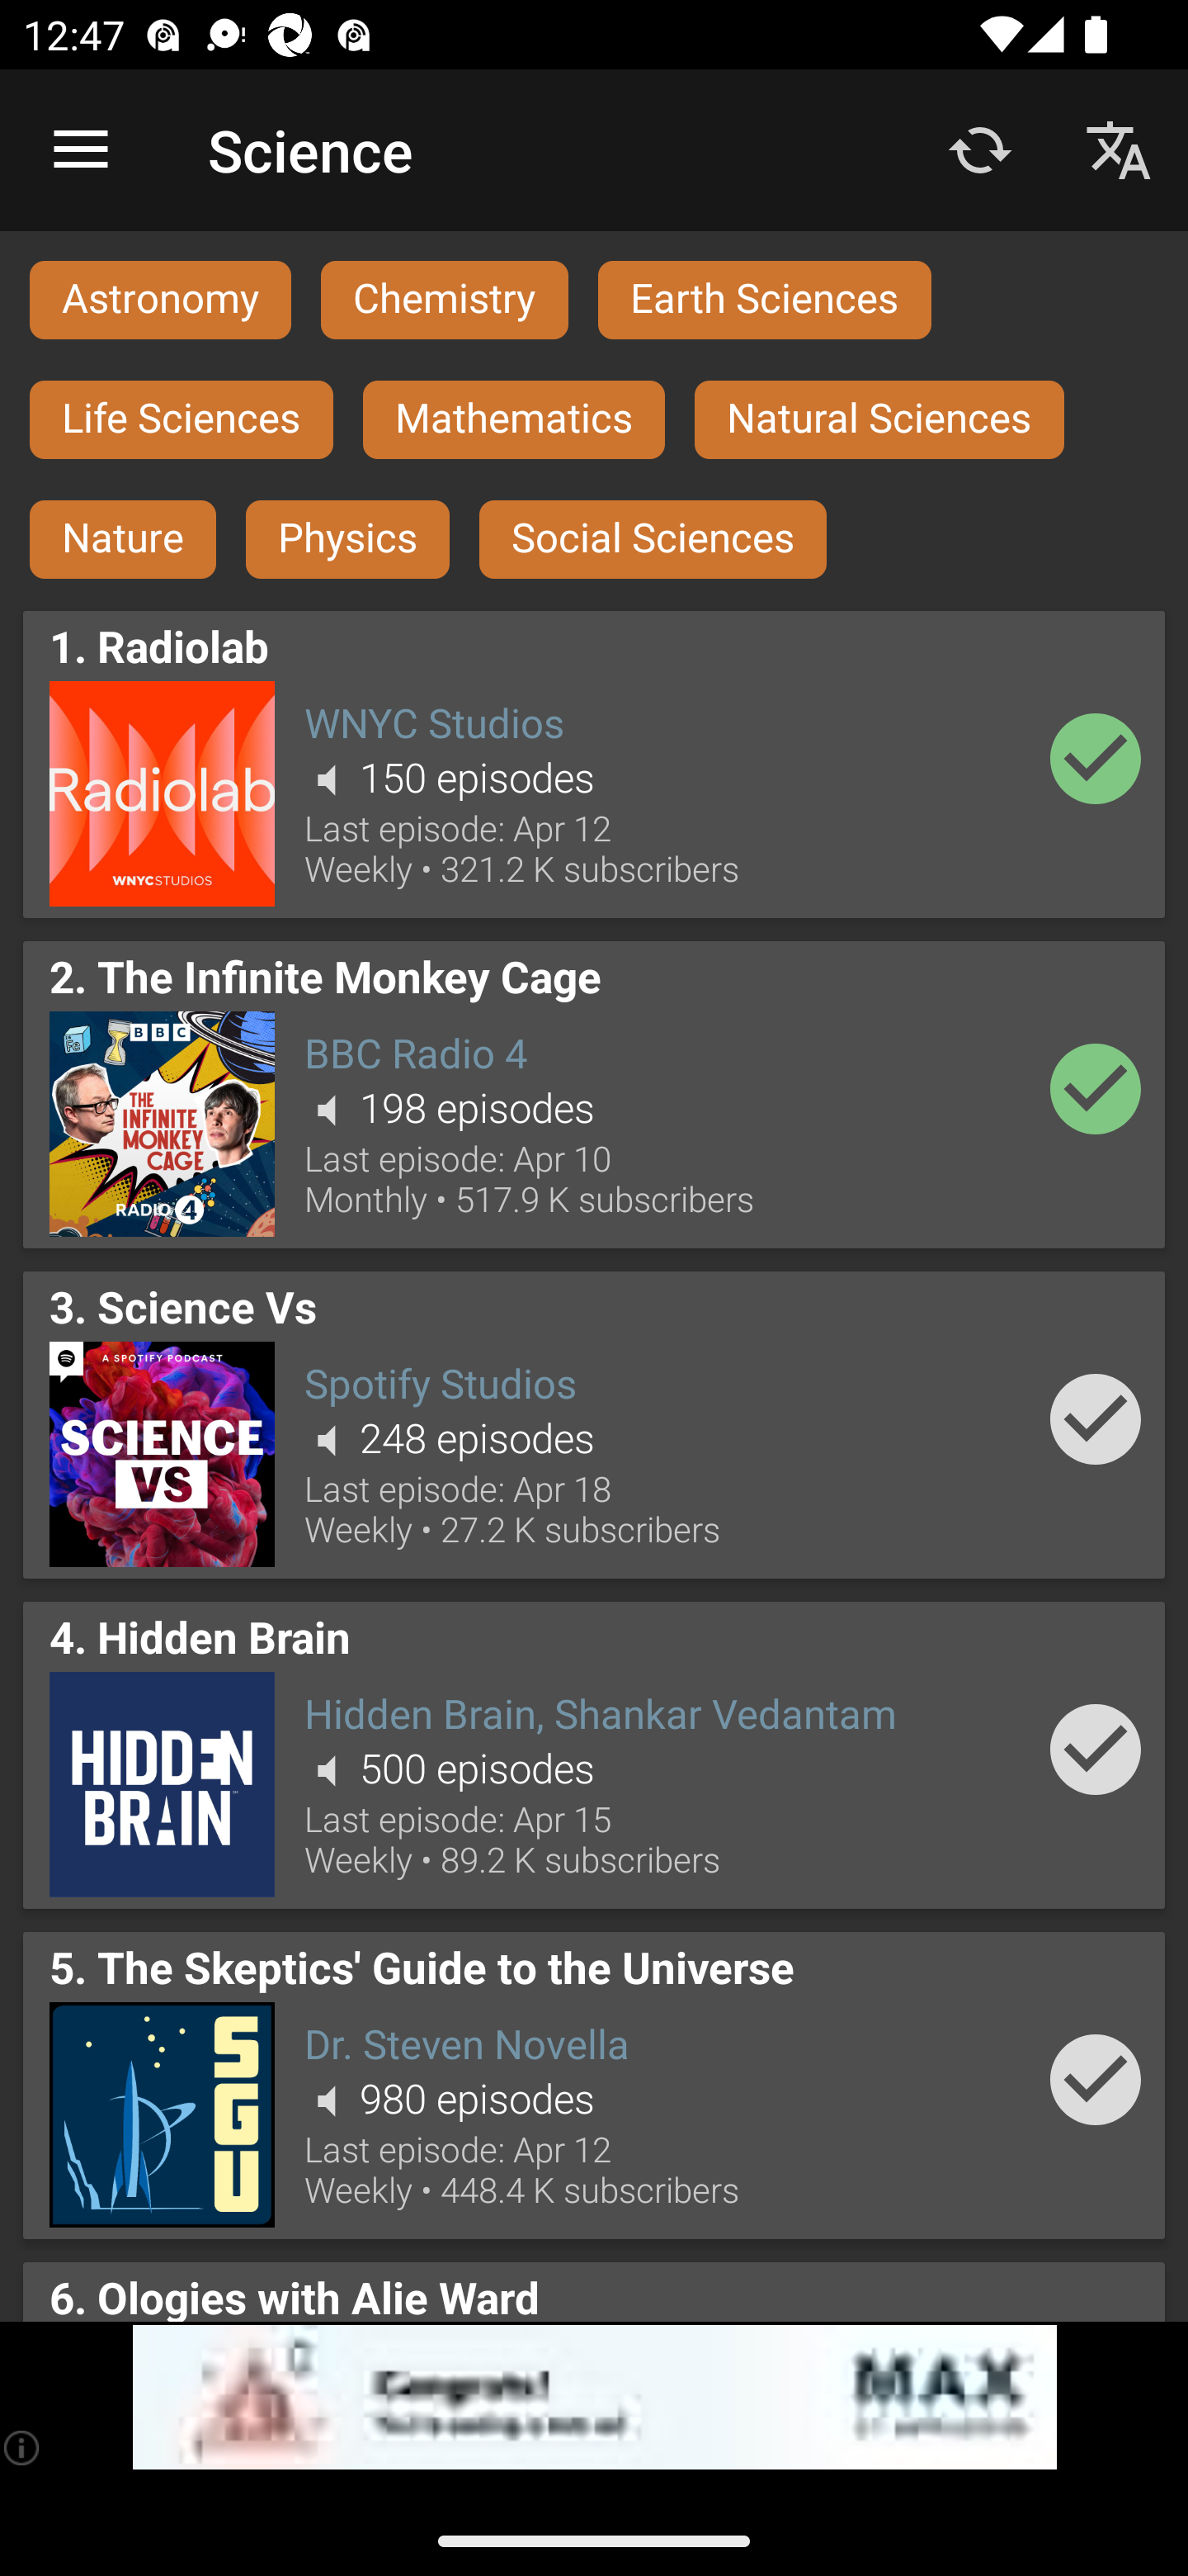  What do you see at coordinates (1119, 149) in the screenshot?
I see `Podcast languages` at bounding box center [1119, 149].